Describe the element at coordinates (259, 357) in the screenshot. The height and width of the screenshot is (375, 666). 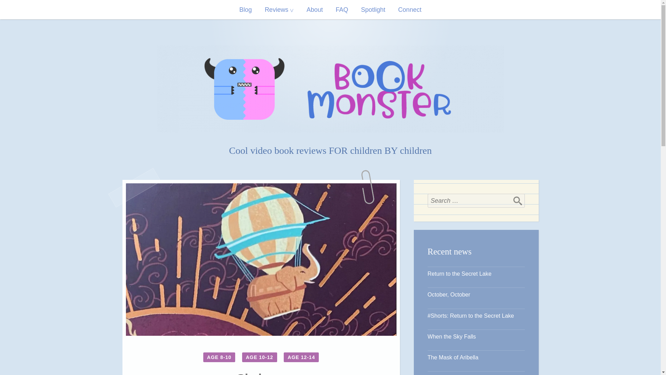
I see `AGE 10-12` at that location.